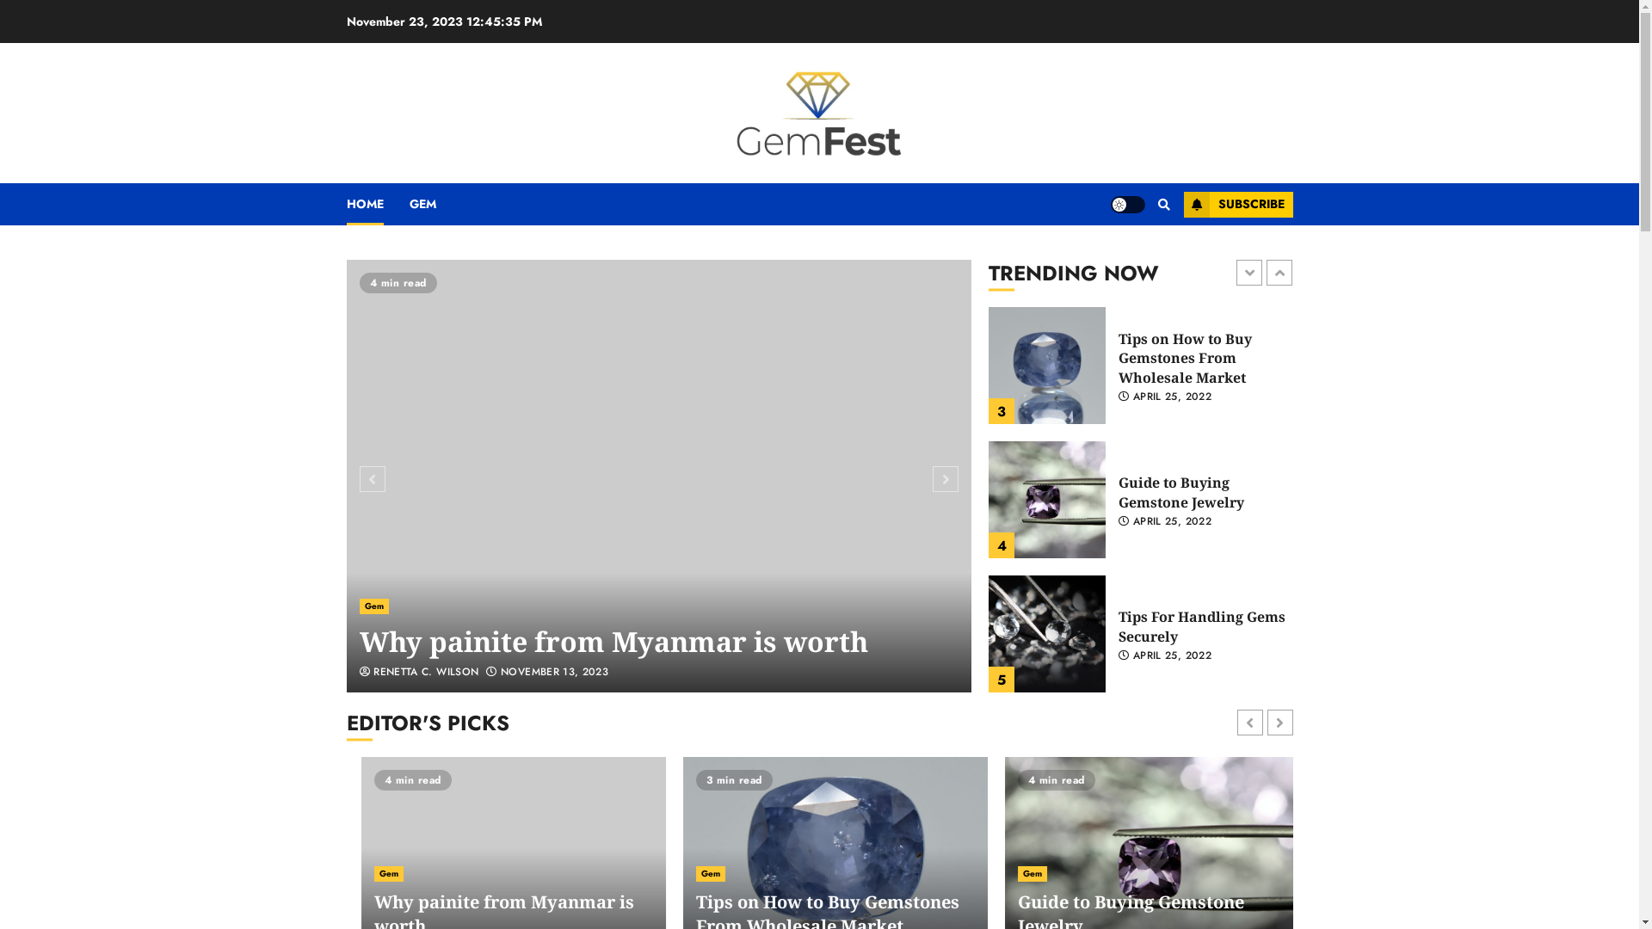 This screenshot has width=1652, height=929. What do you see at coordinates (1181, 626) in the screenshot?
I see `Guide to Buying Gemstone Jewelry` at bounding box center [1181, 626].